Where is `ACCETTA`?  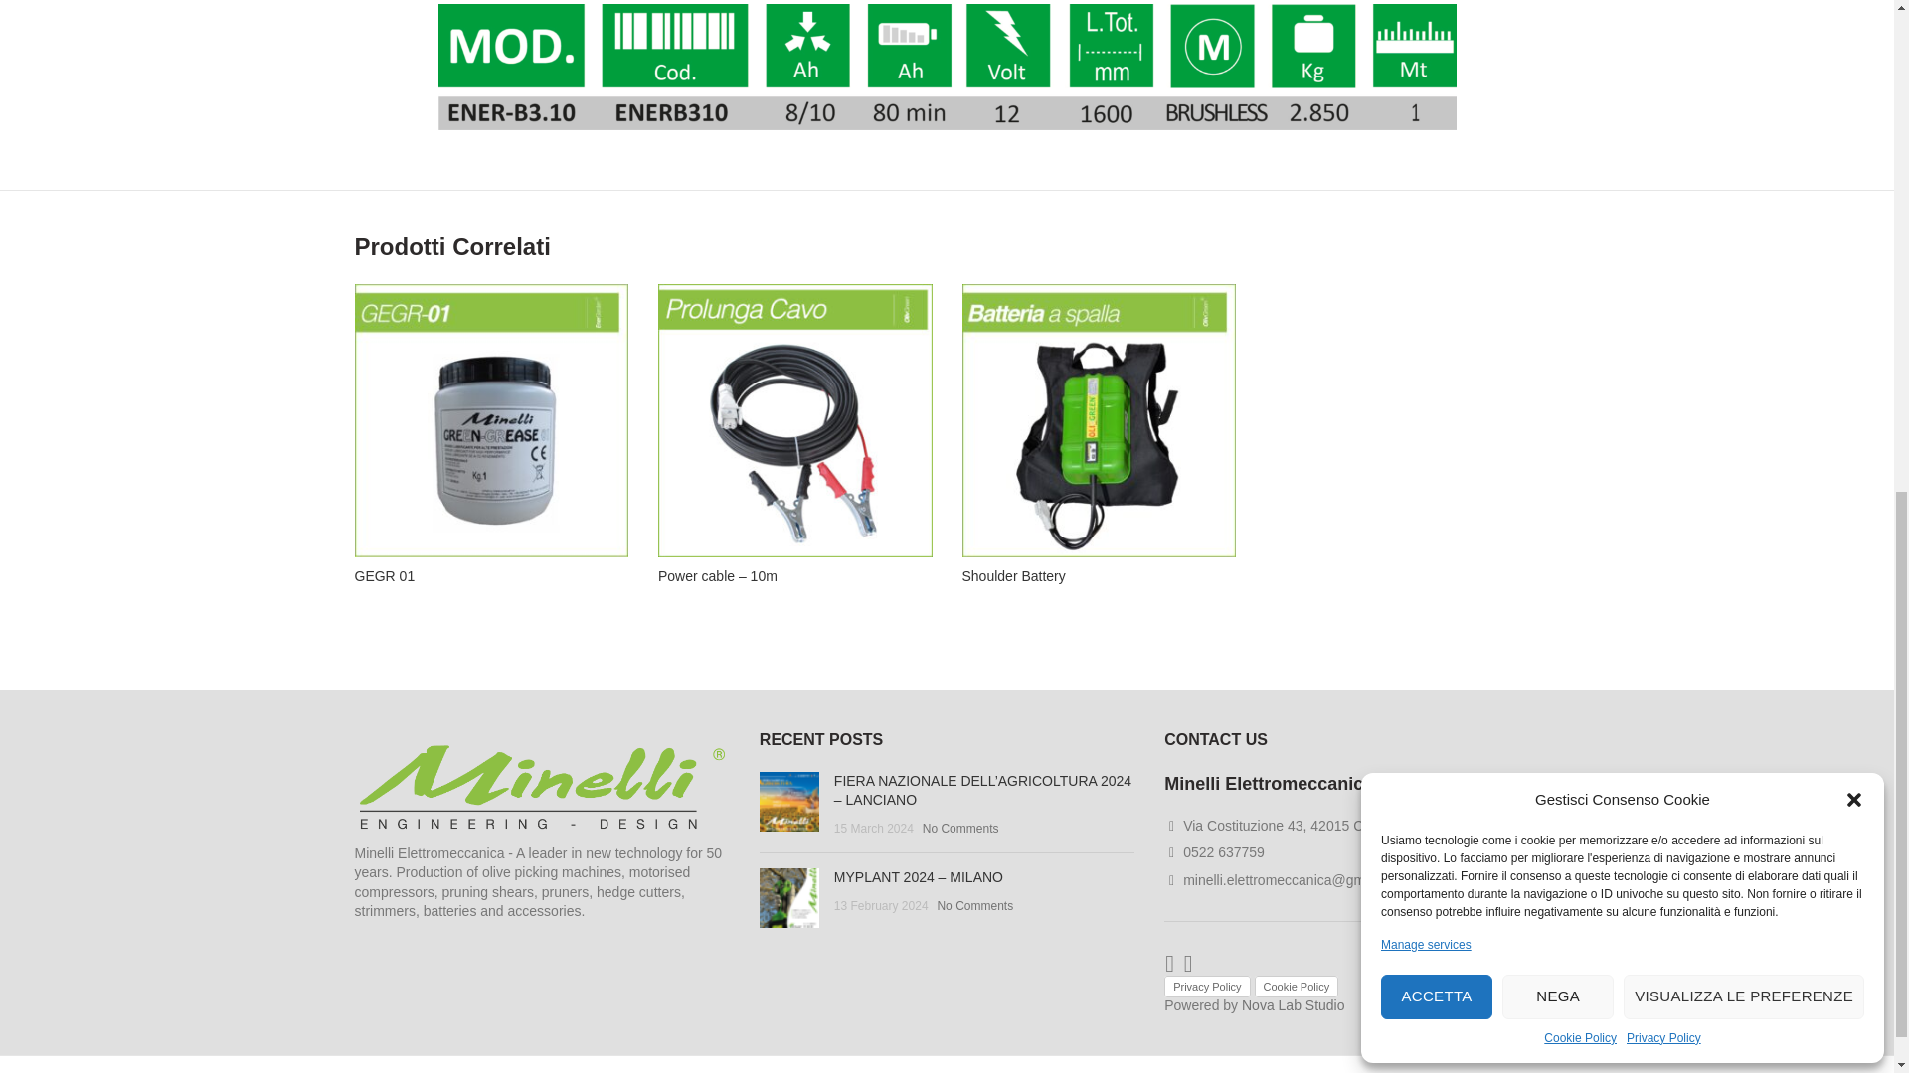
ACCETTA is located at coordinates (1436, 56).